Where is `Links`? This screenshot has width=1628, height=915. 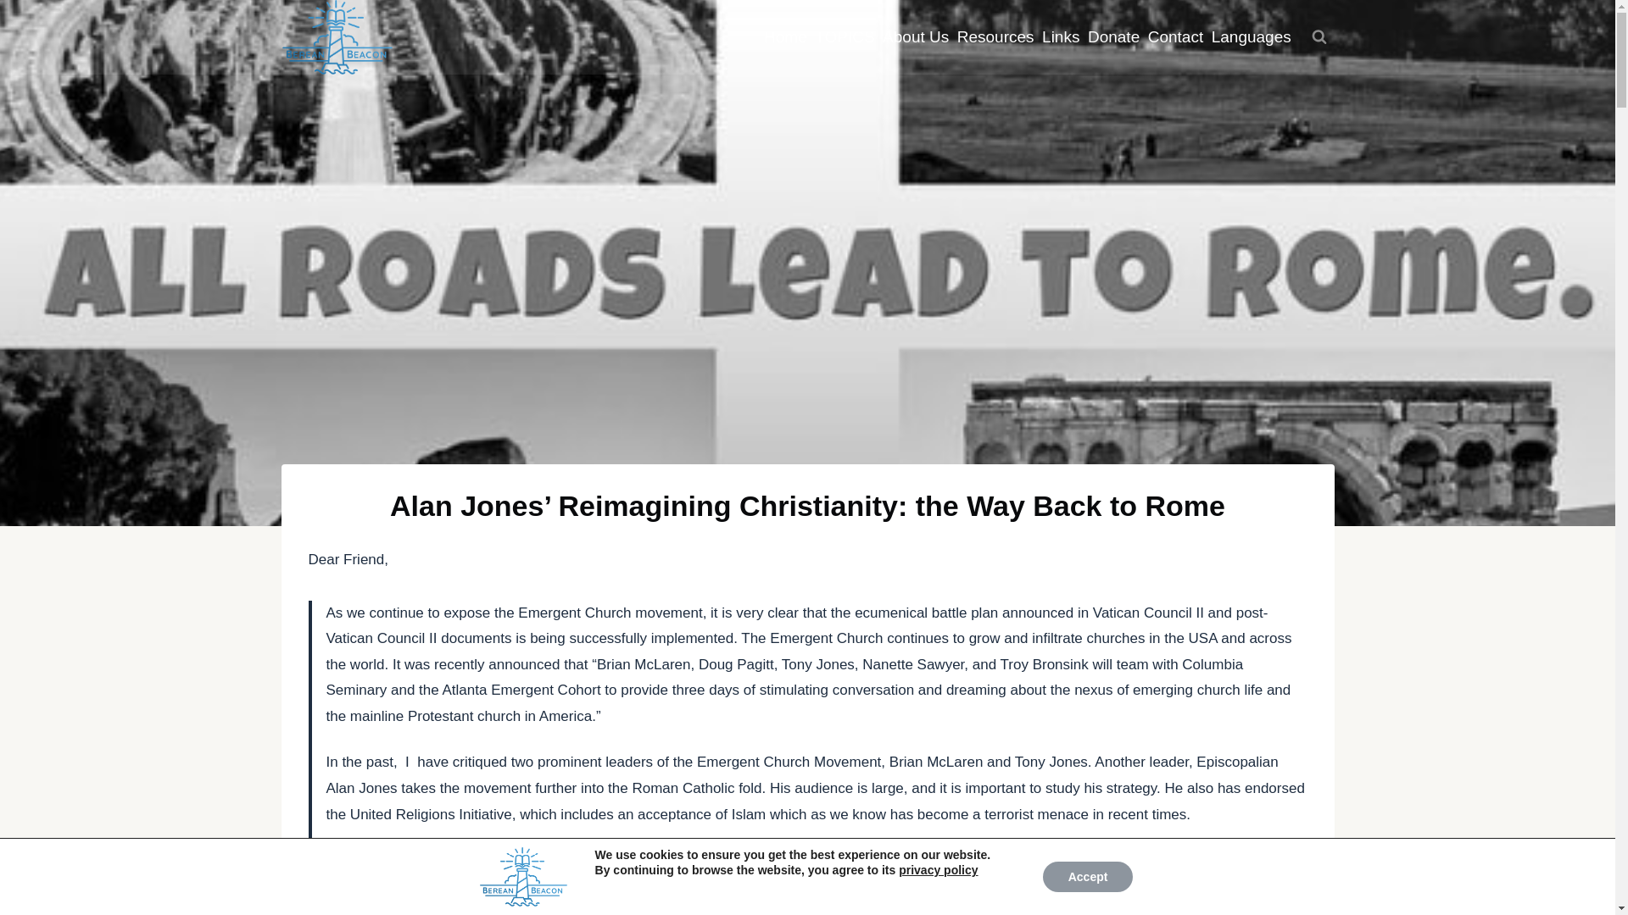 Links is located at coordinates (1061, 37).